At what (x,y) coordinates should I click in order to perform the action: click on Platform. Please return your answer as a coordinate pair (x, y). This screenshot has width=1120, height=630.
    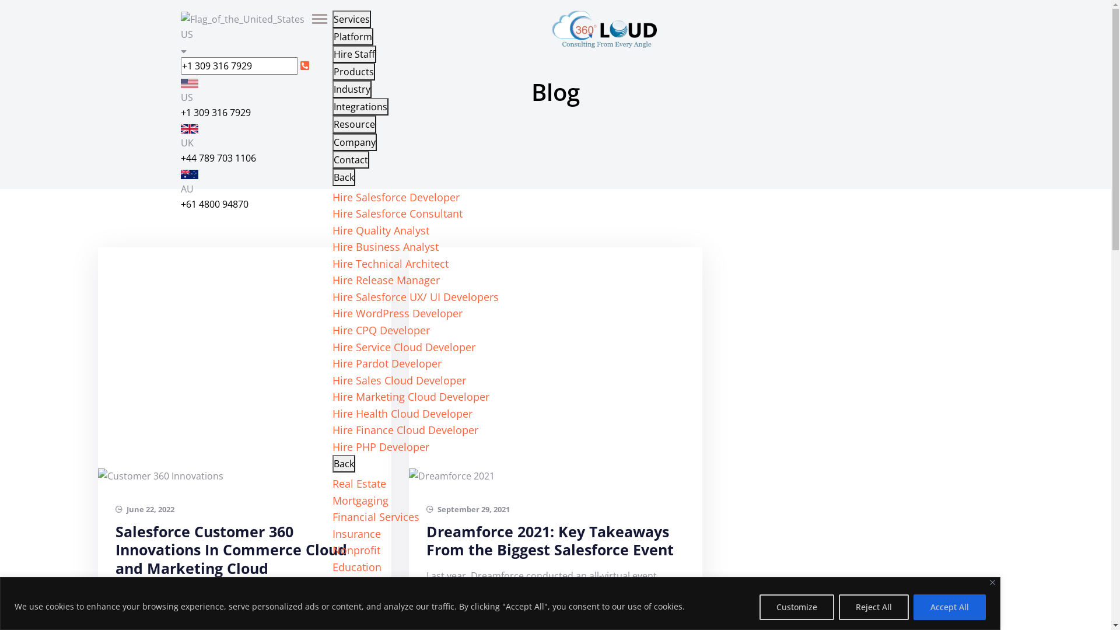
    Looking at the image, I should click on (353, 36).